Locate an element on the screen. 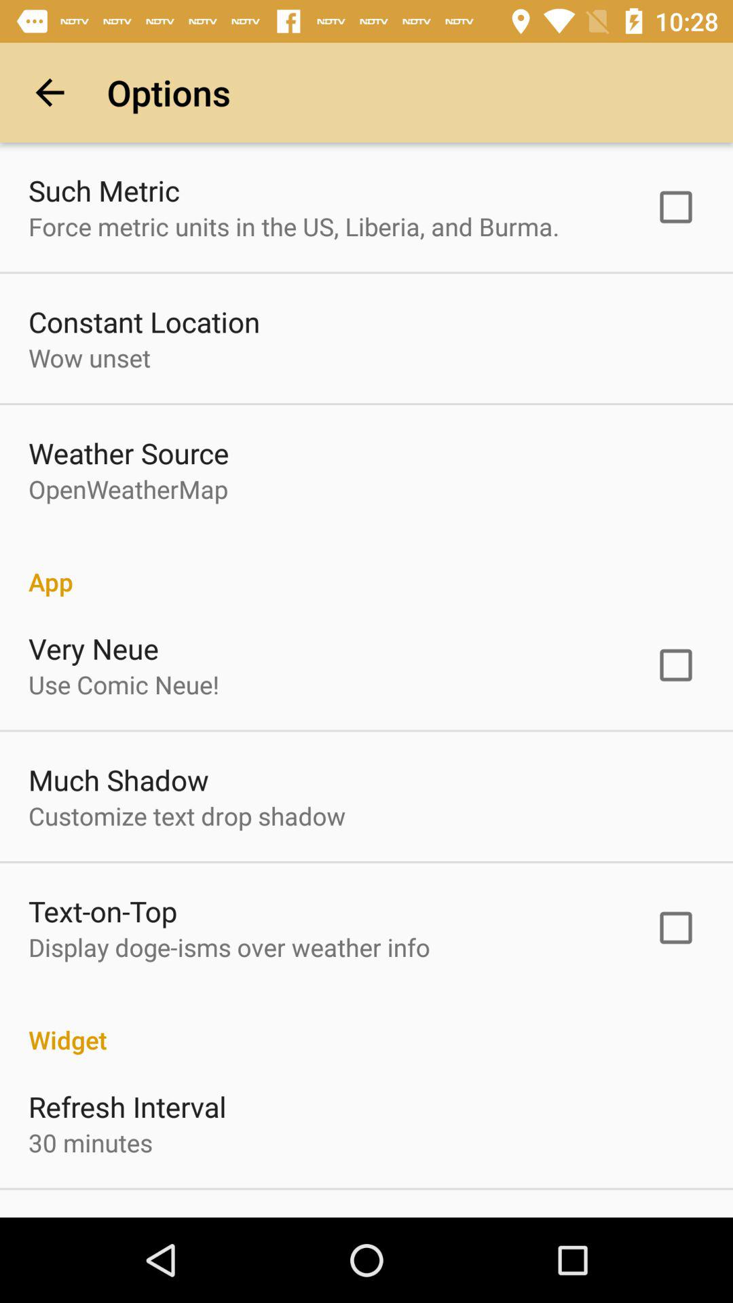  click the box in the first row is located at coordinates (675, 207).